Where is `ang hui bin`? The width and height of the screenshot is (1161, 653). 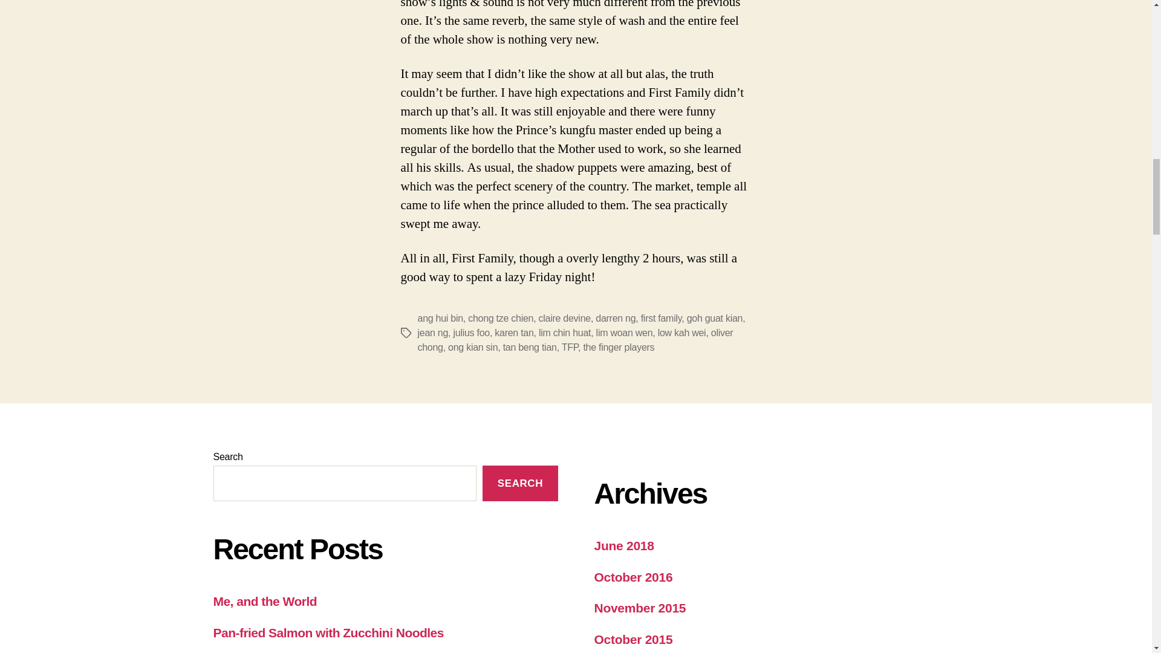
ang hui bin is located at coordinates (439, 318).